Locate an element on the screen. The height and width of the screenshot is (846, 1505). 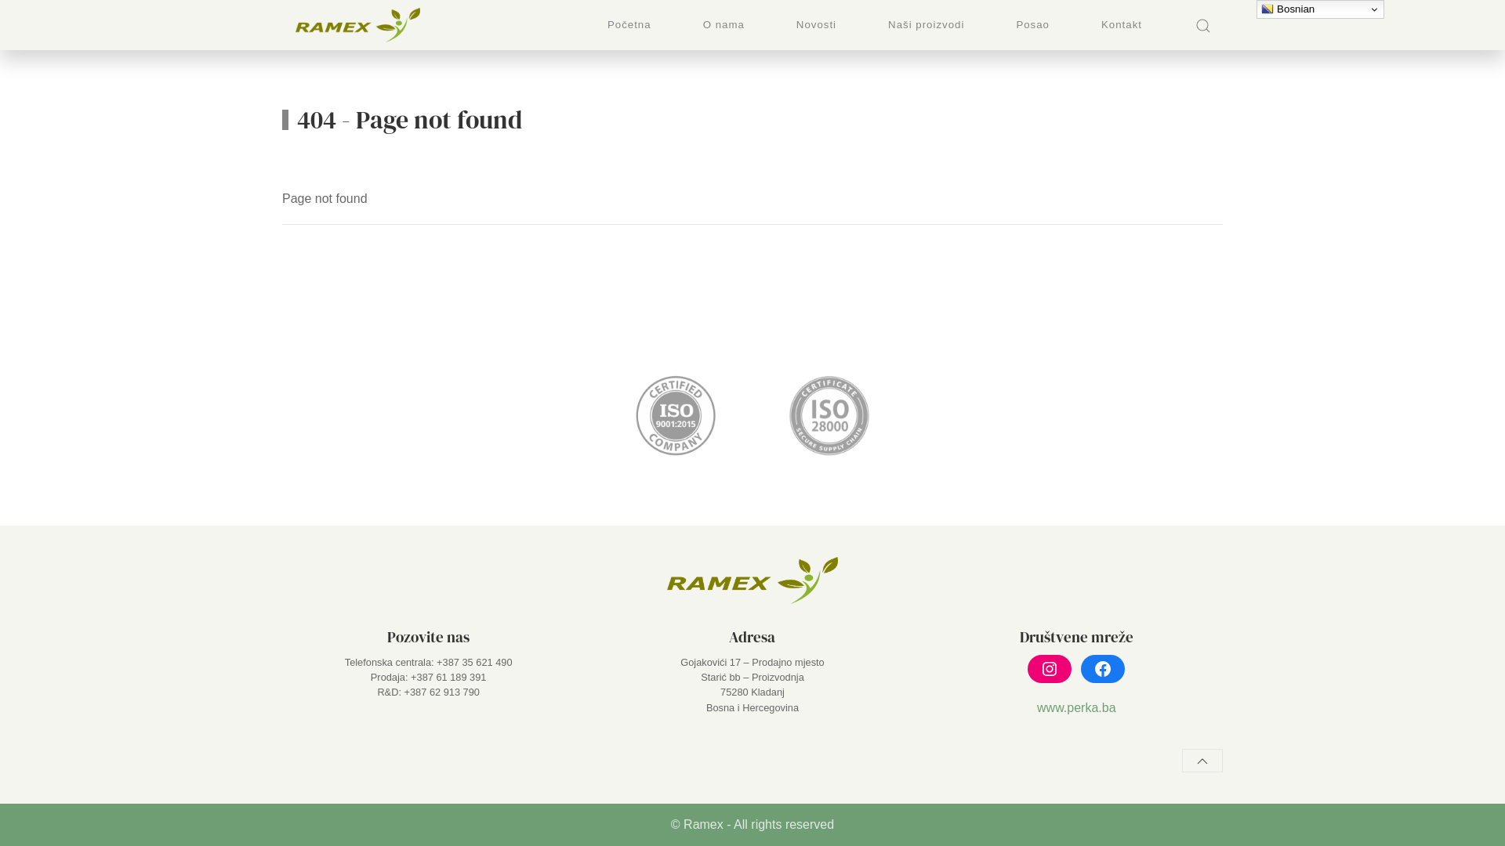
Instagram is located at coordinates (1050, 669).